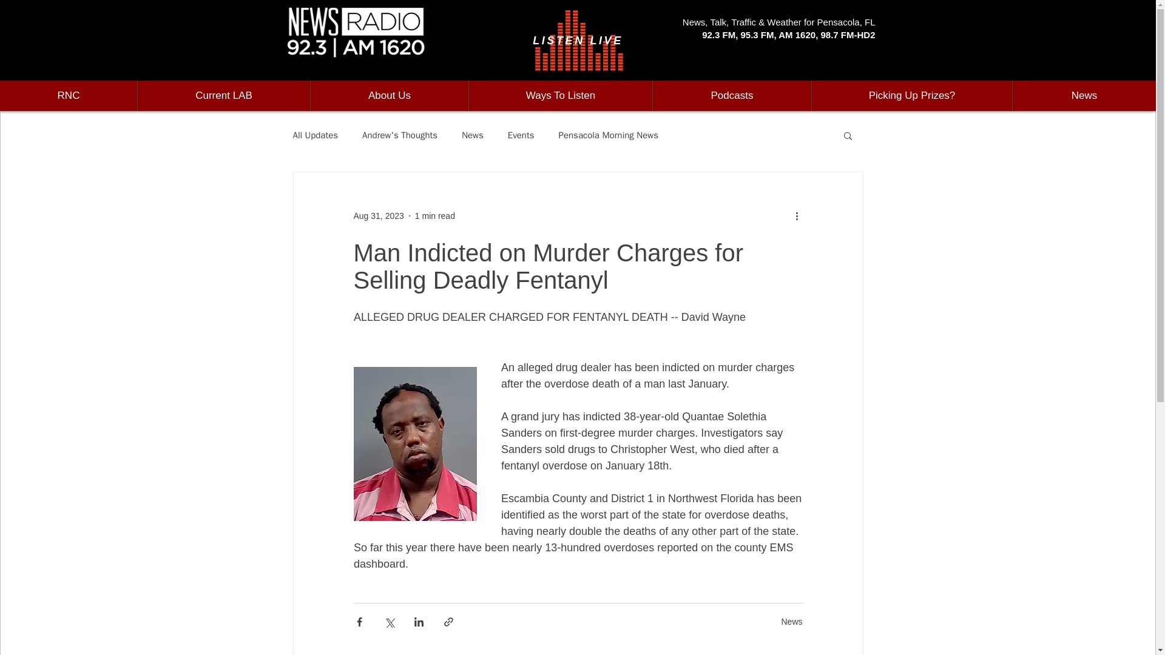 This screenshot has width=1165, height=655. Describe the element at coordinates (911, 95) in the screenshot. I see `Picking Up Prizes?` at that location.